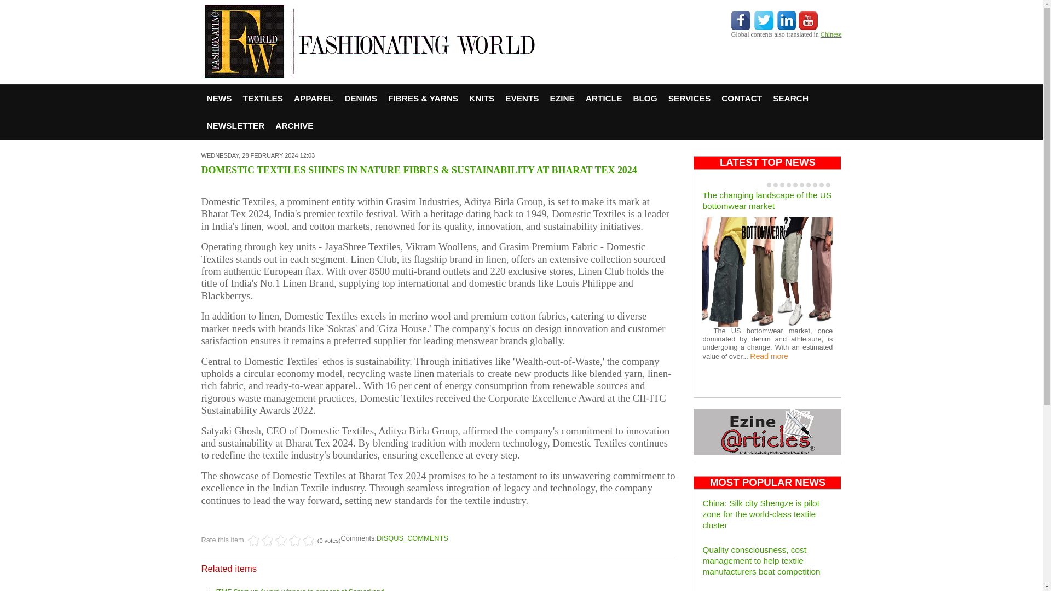  I want to click on 1 star out of 5, so click(254, 541).